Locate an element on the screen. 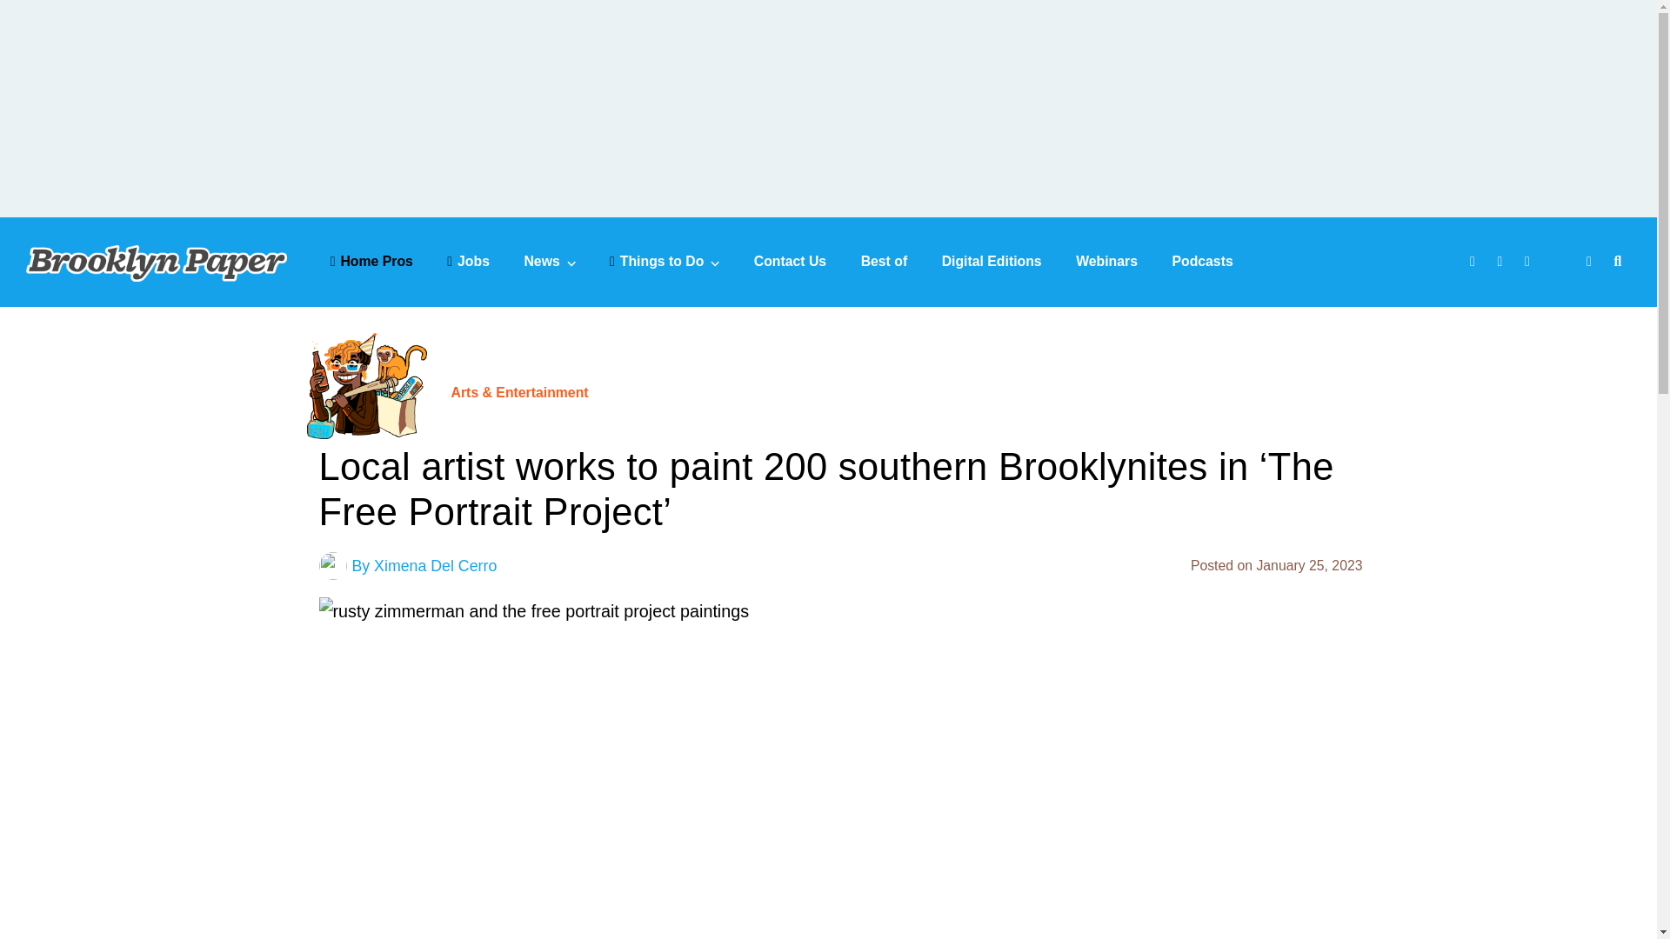 The image size is (1670, 939). Best of is located at coordinates (885, 261).